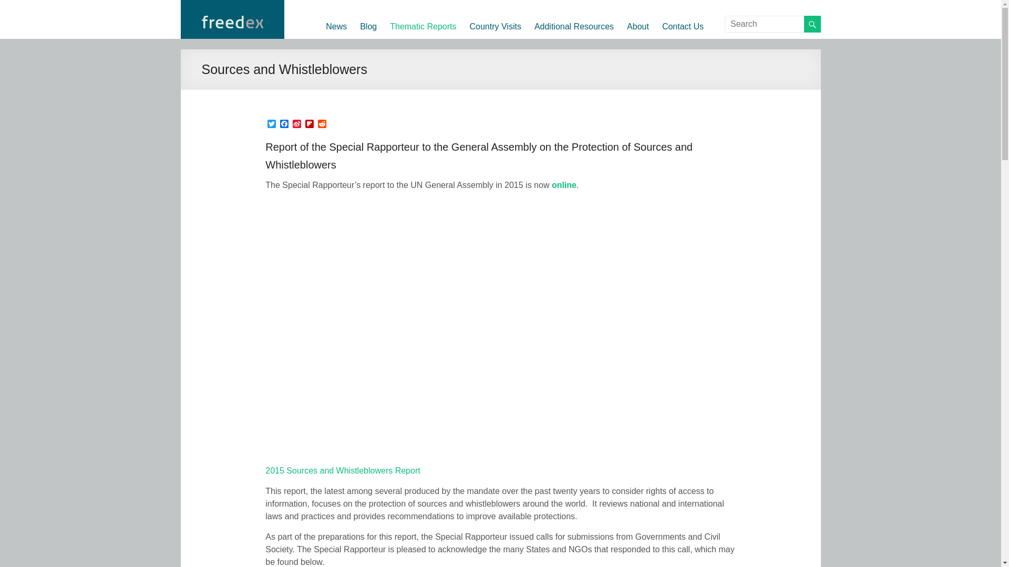  What do you see at coordinates (318, 14) in the screenshot?
I see `Freedex` at bounding box center [318, 14].